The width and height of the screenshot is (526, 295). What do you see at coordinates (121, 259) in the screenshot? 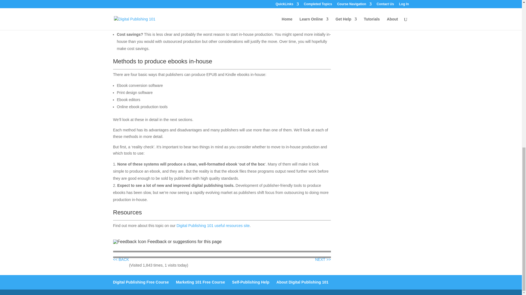
I see `Hiring ebook designers` at bounding box center [121, 259].